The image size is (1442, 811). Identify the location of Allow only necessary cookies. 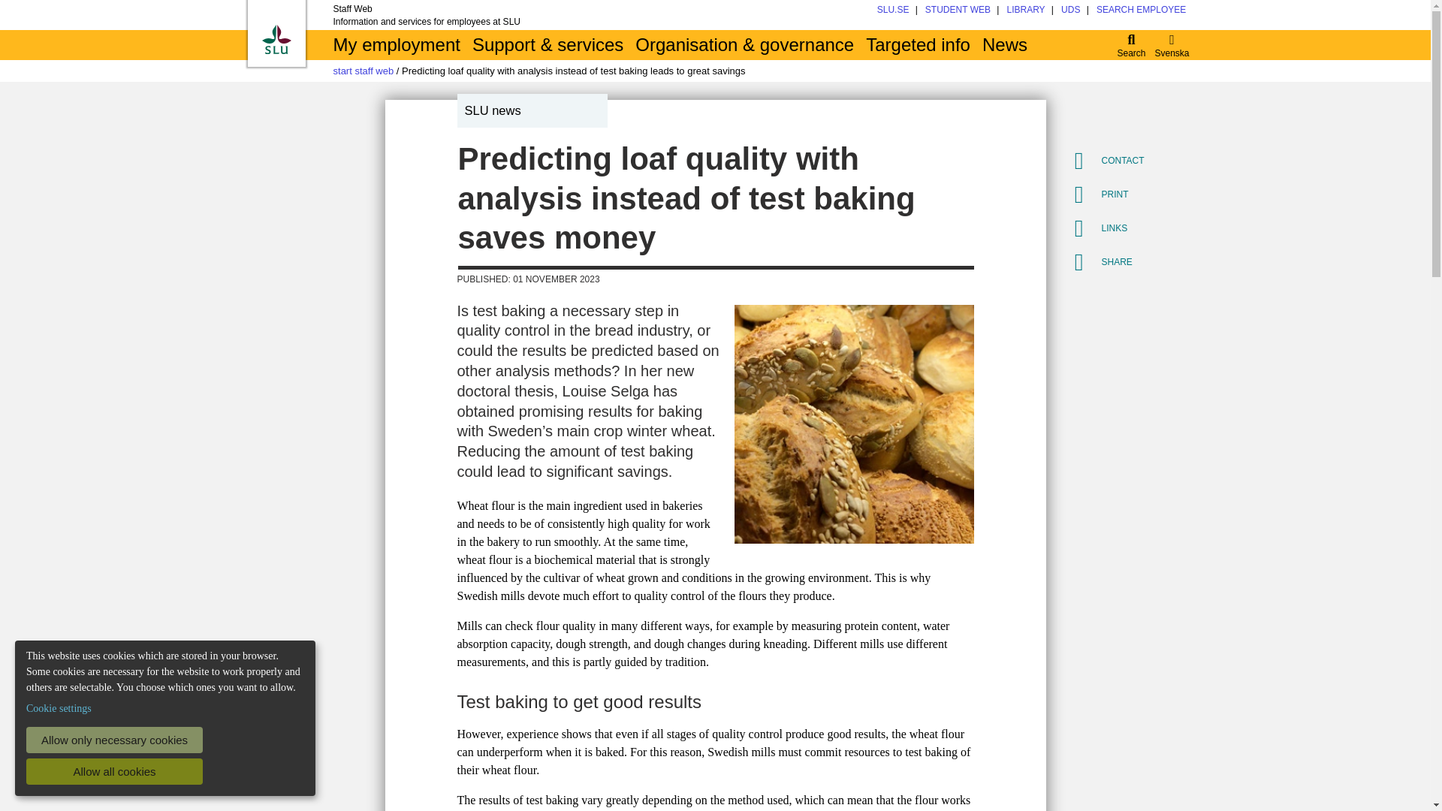
(114, 740).